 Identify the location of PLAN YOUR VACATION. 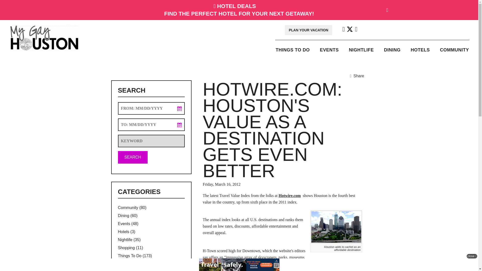
(308, 30).